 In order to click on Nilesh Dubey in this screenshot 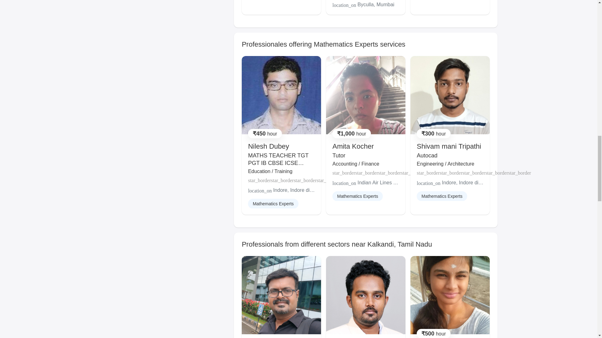, I will do `click(268, 146)`.